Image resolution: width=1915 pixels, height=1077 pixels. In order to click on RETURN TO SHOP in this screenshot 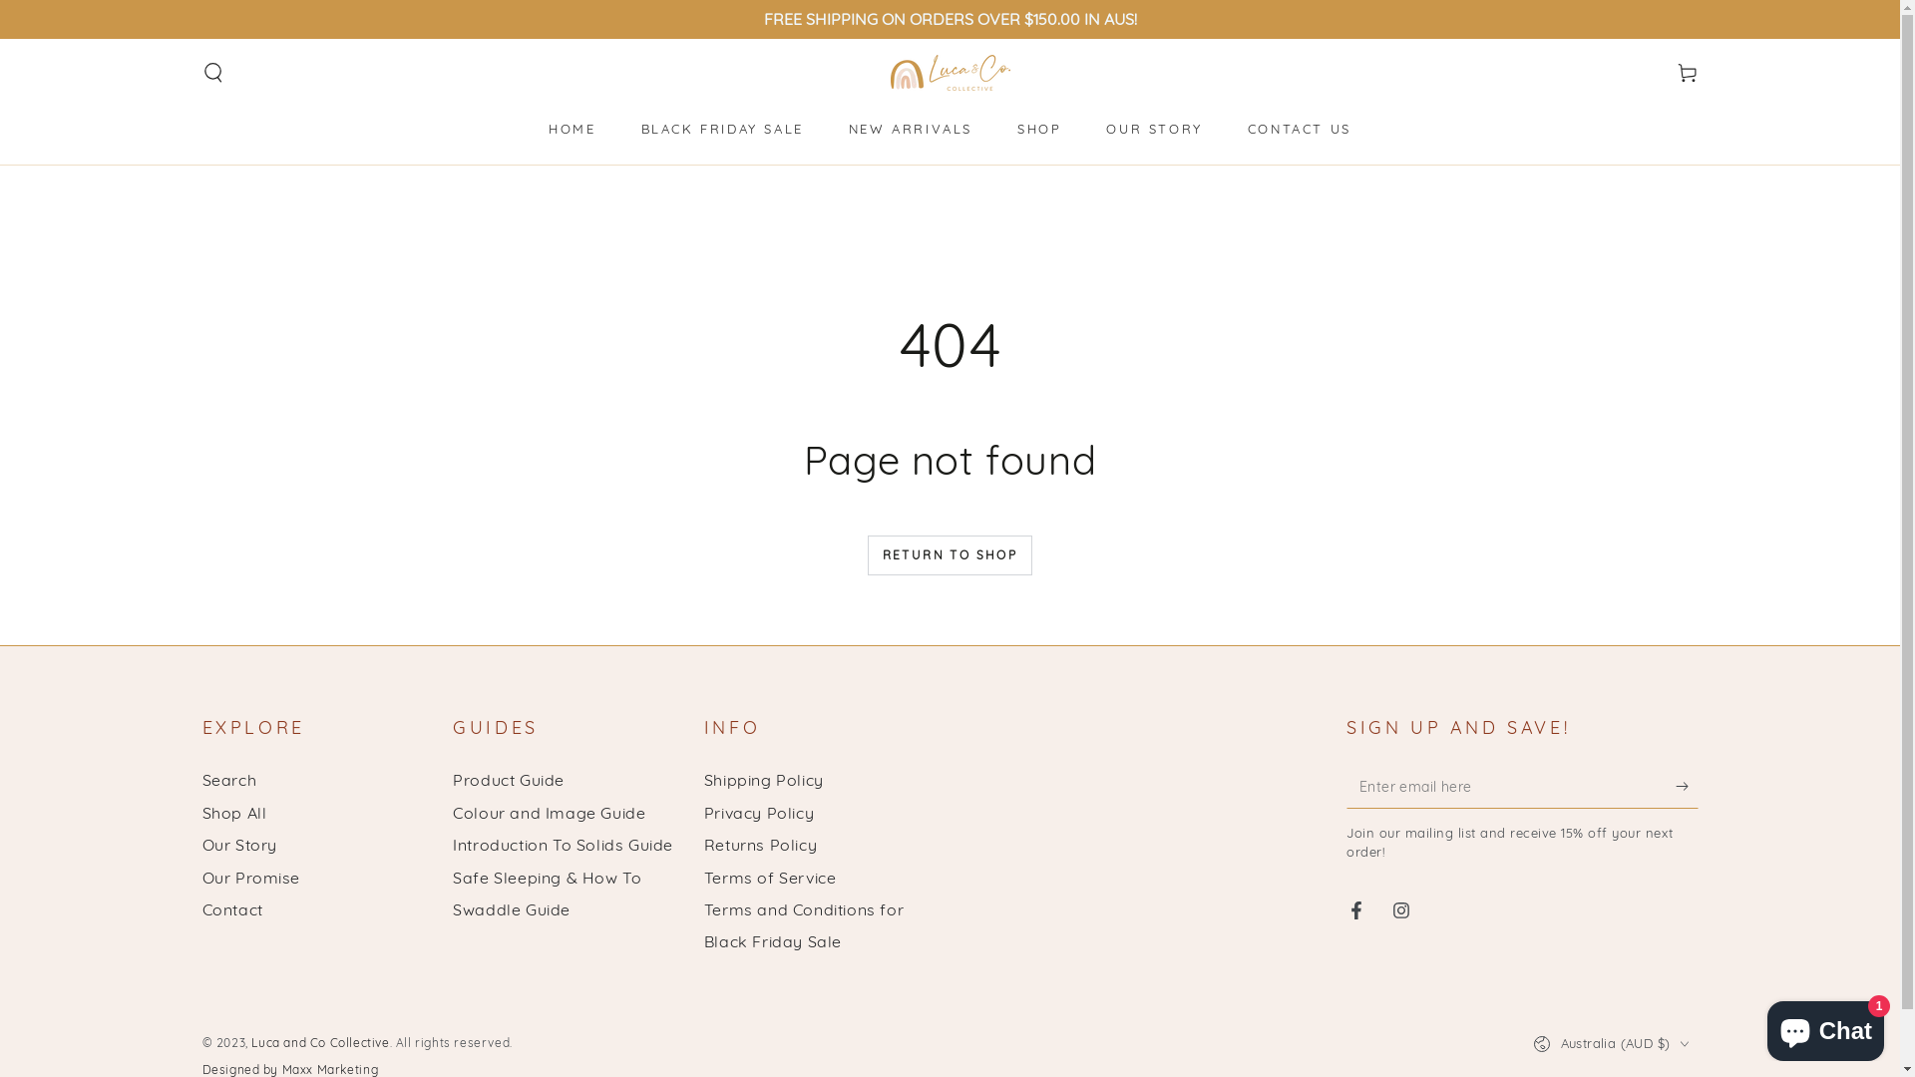, I will do `click(951, 555)`.